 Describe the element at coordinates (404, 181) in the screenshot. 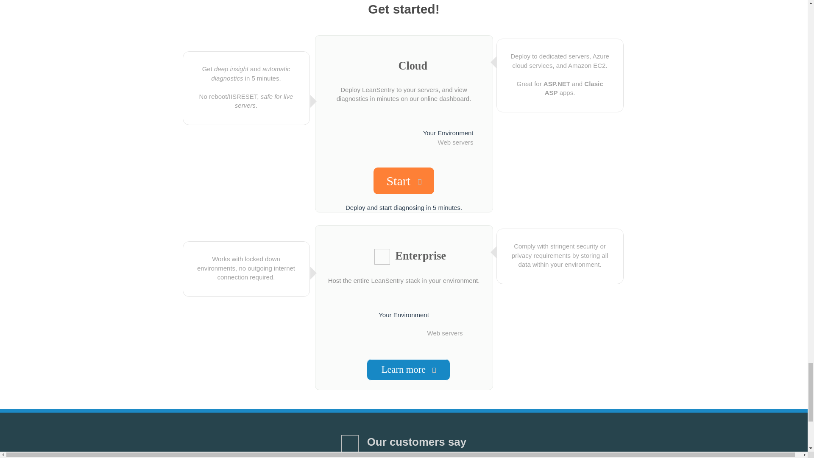

I see `Start` at that location.